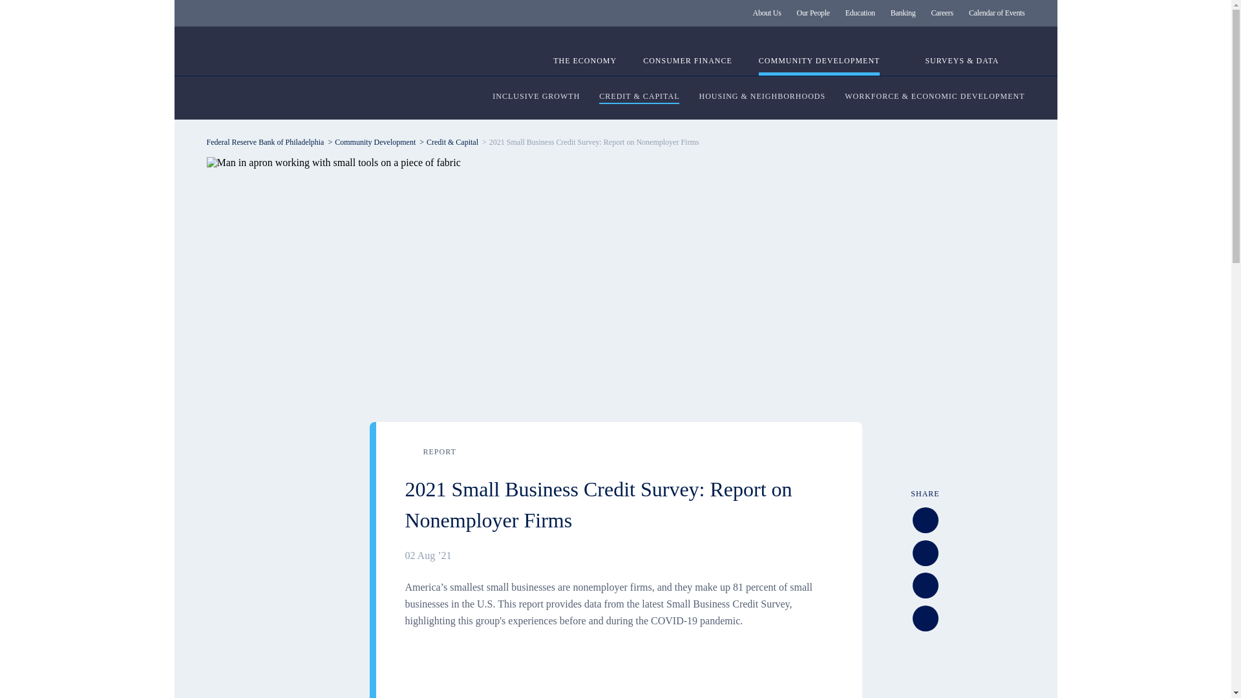  What do you see at coordinates (585, 66) in the screenshot?
I see `THE ECONOMY` at bounding box center [585, 66].